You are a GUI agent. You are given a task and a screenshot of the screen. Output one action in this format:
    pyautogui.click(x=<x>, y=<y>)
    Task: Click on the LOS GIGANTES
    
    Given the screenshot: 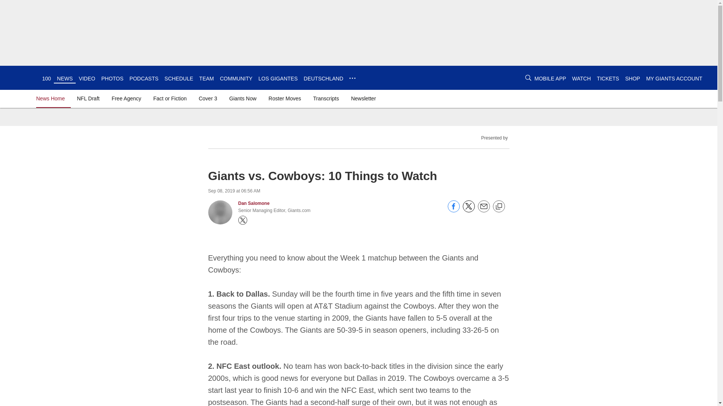 What is the action you would take?
    pyautogui.click(x=278, y=78)
    